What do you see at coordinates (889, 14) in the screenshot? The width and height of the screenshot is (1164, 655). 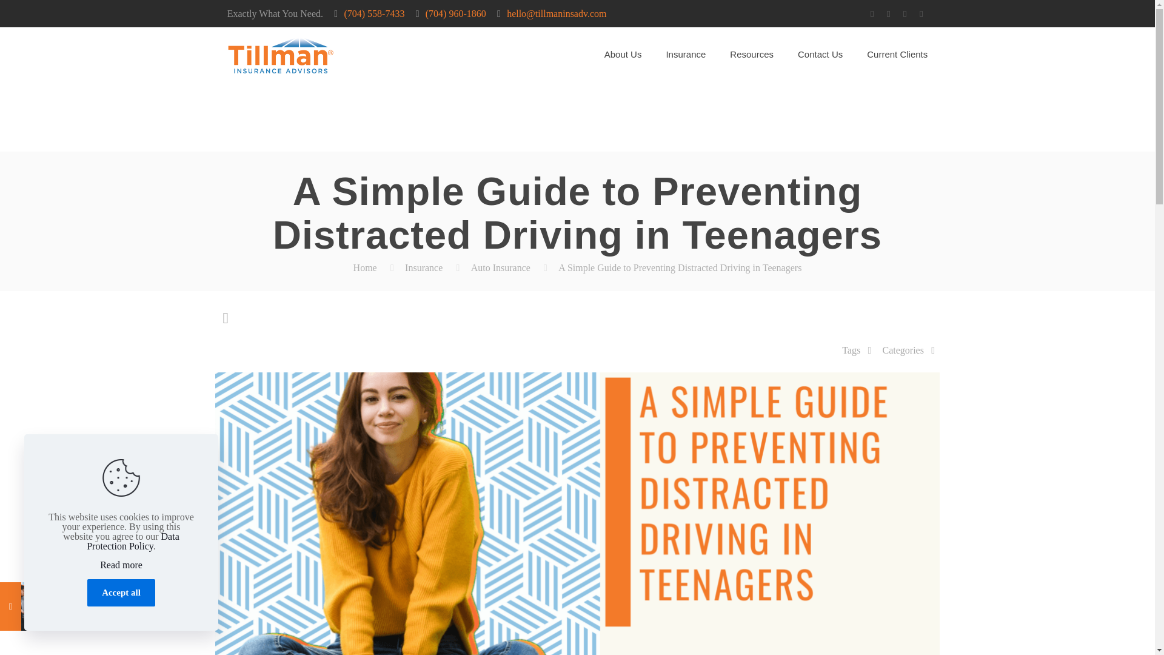 I see `YouTube` at bounding box center [889, 14].